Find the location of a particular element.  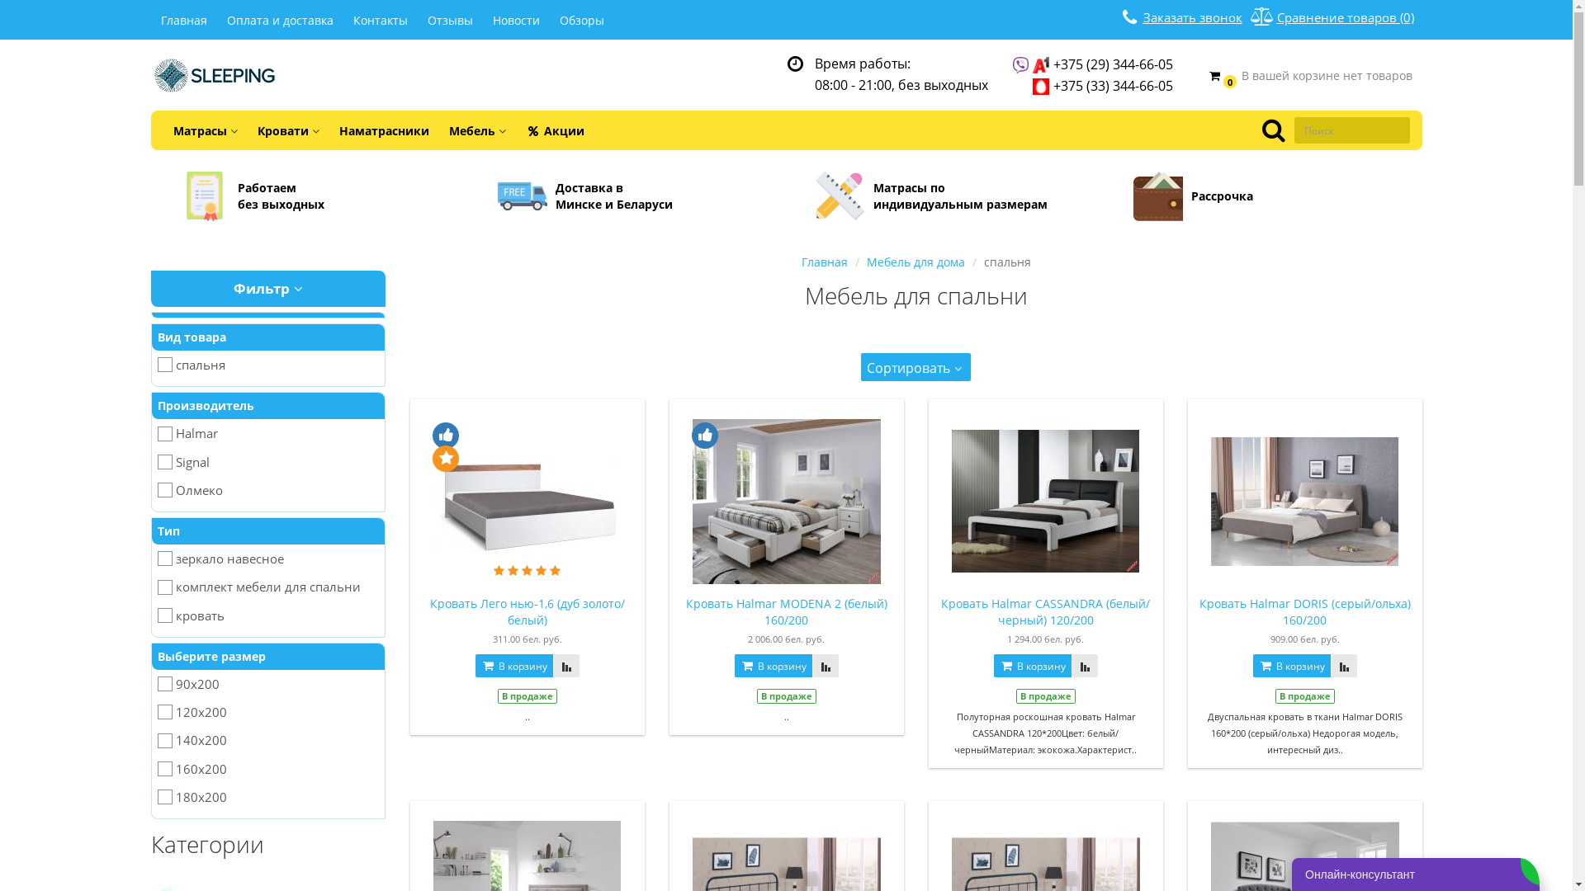

180x200 is located at coordinates (267, 797).